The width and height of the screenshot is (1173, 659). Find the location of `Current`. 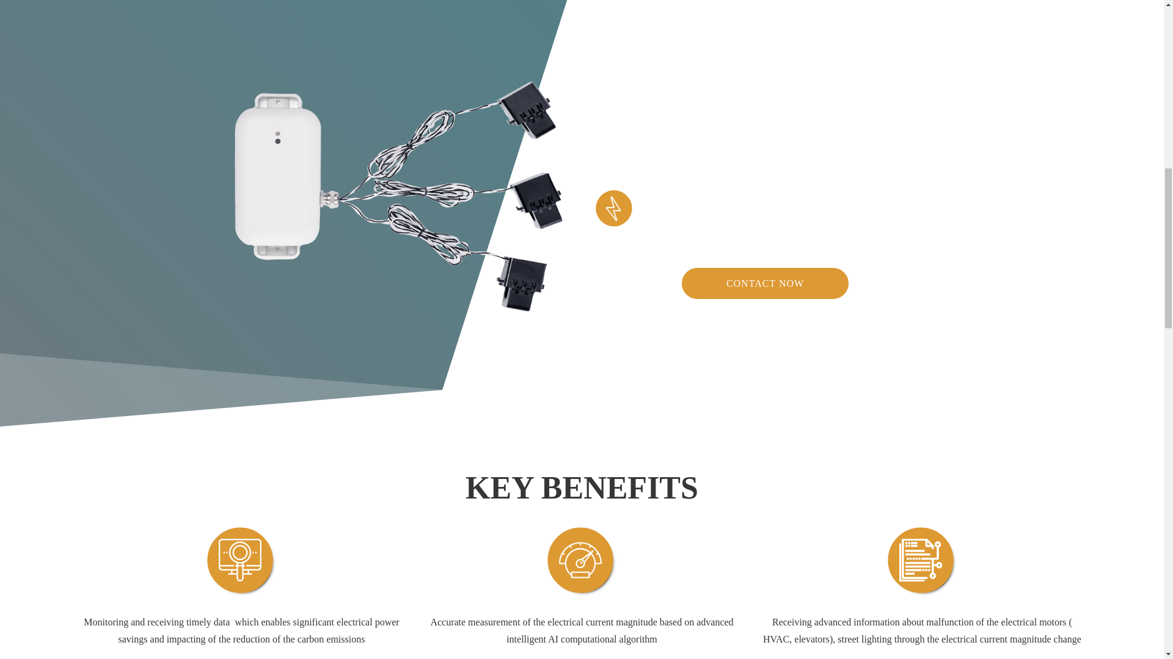

Current is located at coordinates (613, 209).